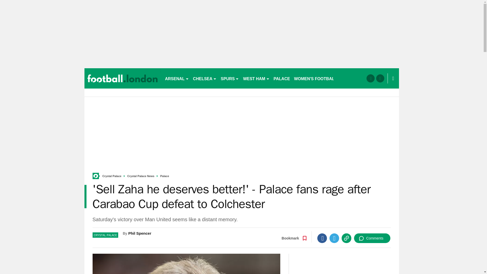 The height and width of the screenshot is (274, 487). What do you see at coordinates (322, 238) in the screenshot?
I see `Facebook` at bounding box center [322, 238].